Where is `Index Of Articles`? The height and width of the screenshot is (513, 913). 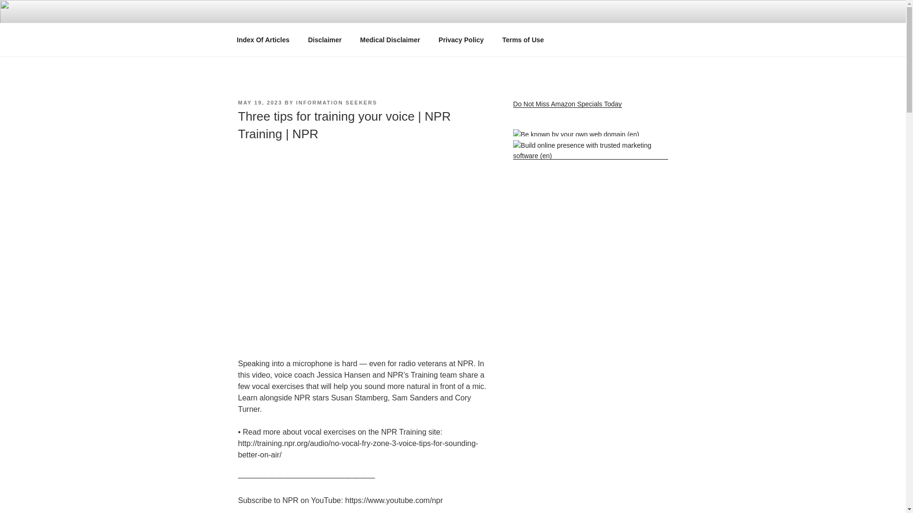
Index Of Articles is located at coordinates (262, 40).